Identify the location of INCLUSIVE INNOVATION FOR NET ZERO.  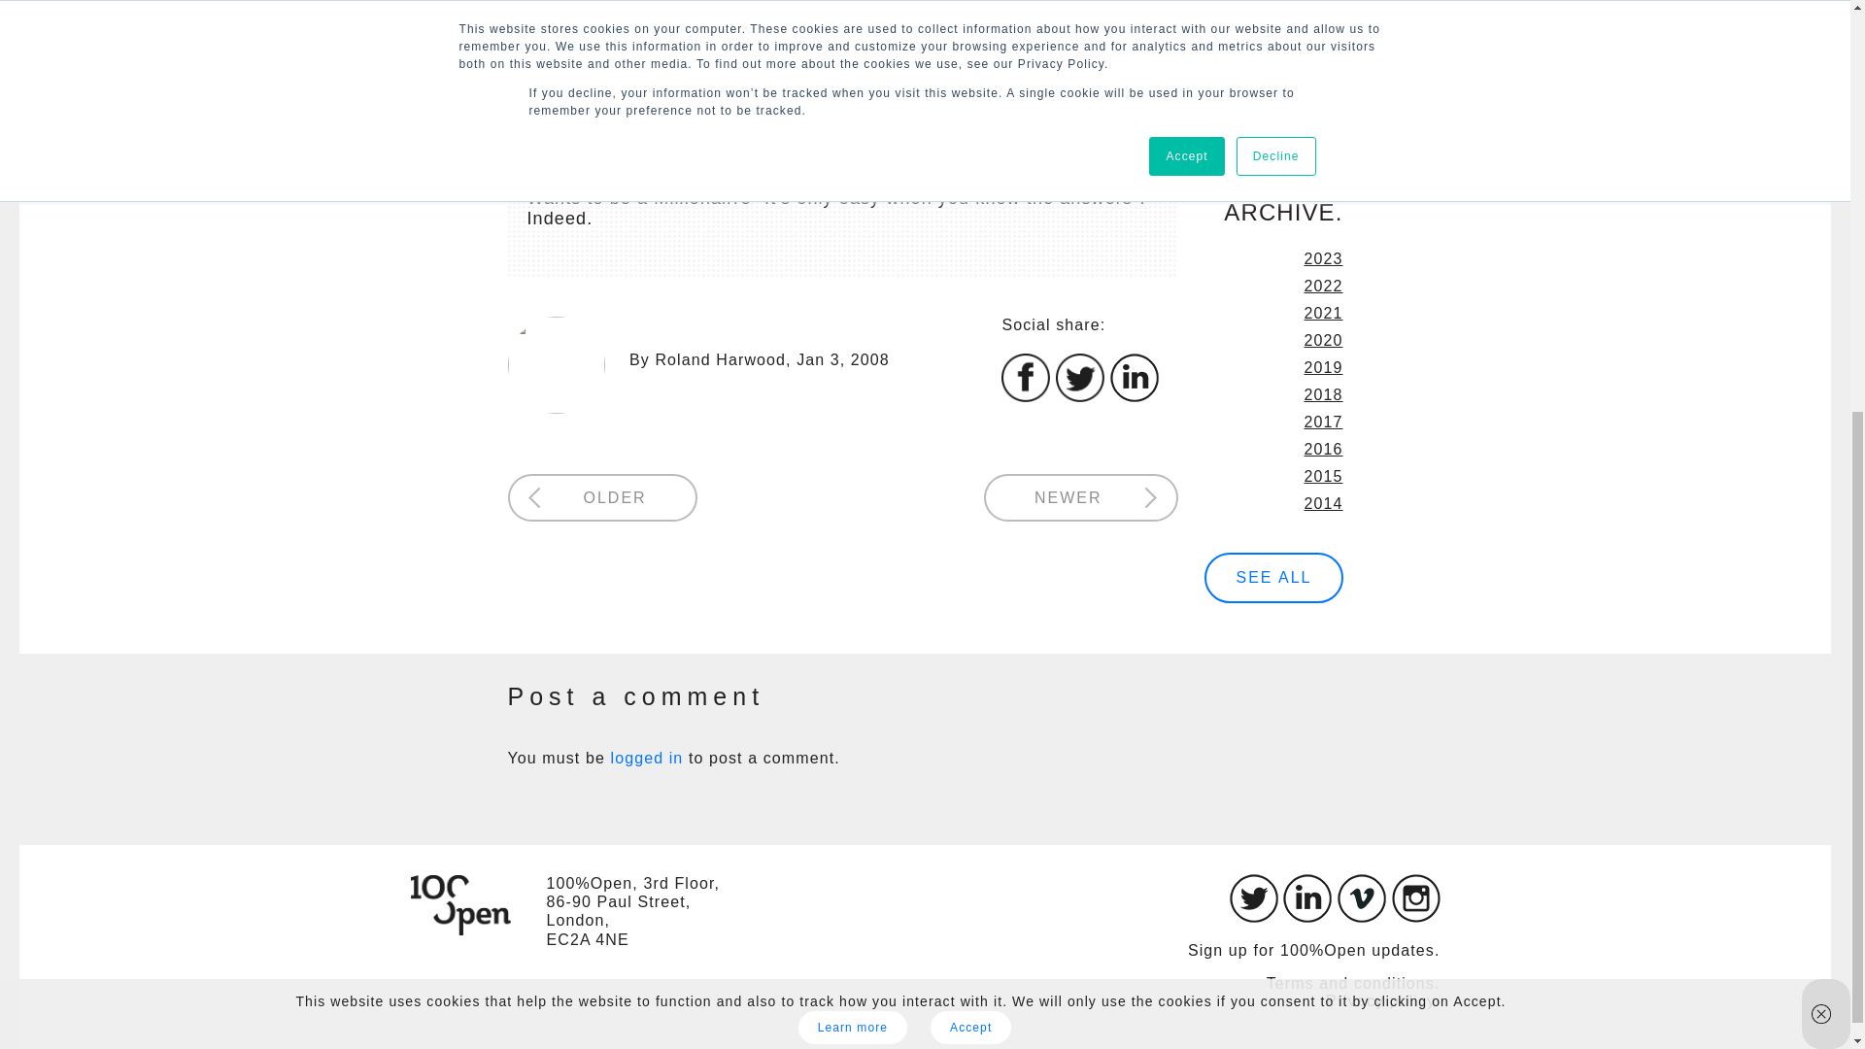
(1274, 83).